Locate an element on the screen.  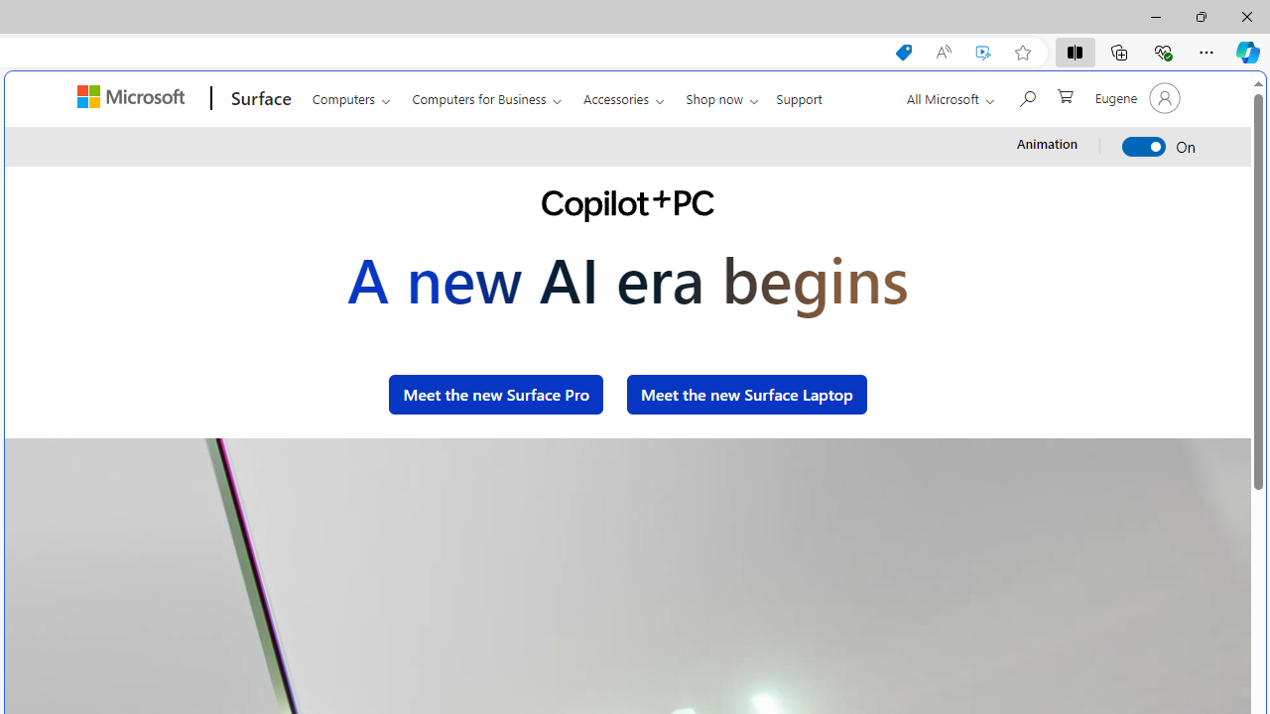
Surface is located at coordinates (258, 98).